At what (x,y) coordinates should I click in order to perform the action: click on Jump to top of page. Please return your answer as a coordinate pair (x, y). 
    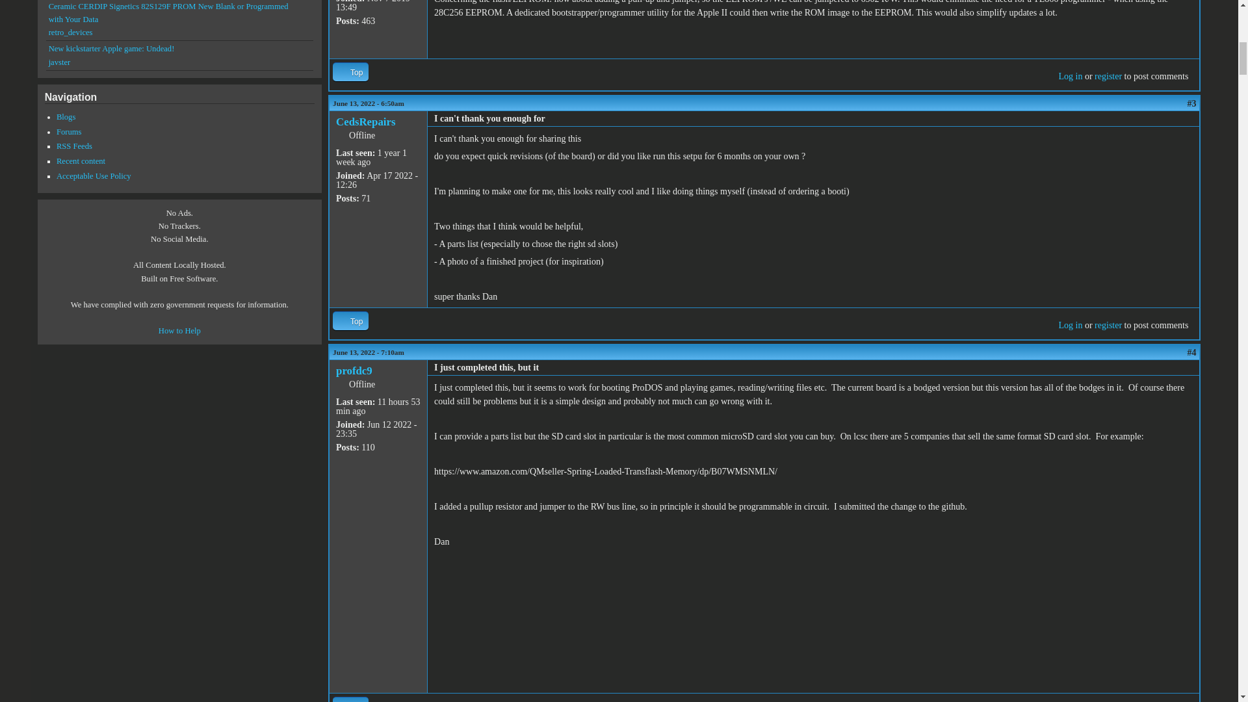
    Looking at the image, I should click on (350, 320).